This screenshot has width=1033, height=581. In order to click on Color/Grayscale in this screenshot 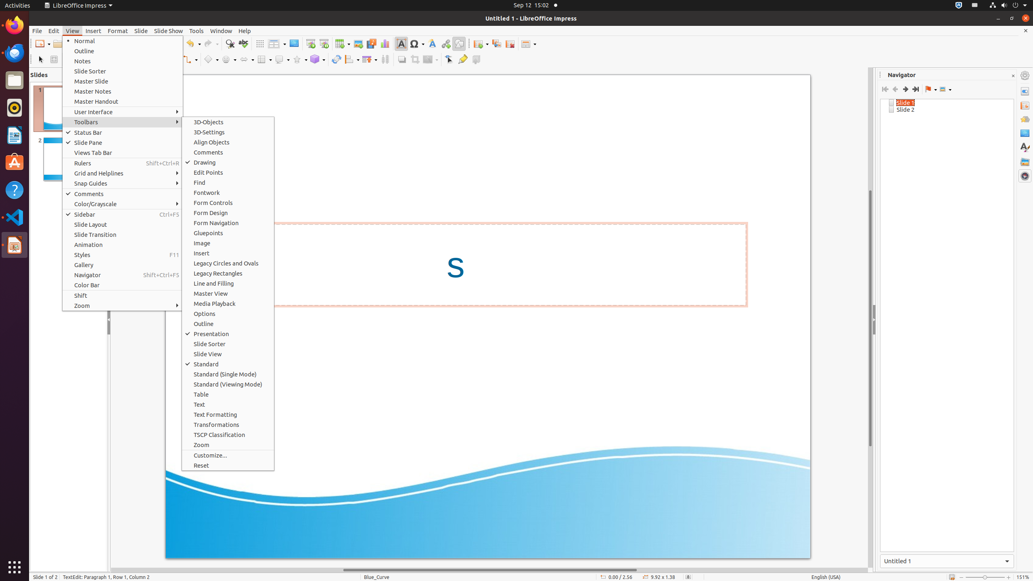, I will do `click(123, 204)`.